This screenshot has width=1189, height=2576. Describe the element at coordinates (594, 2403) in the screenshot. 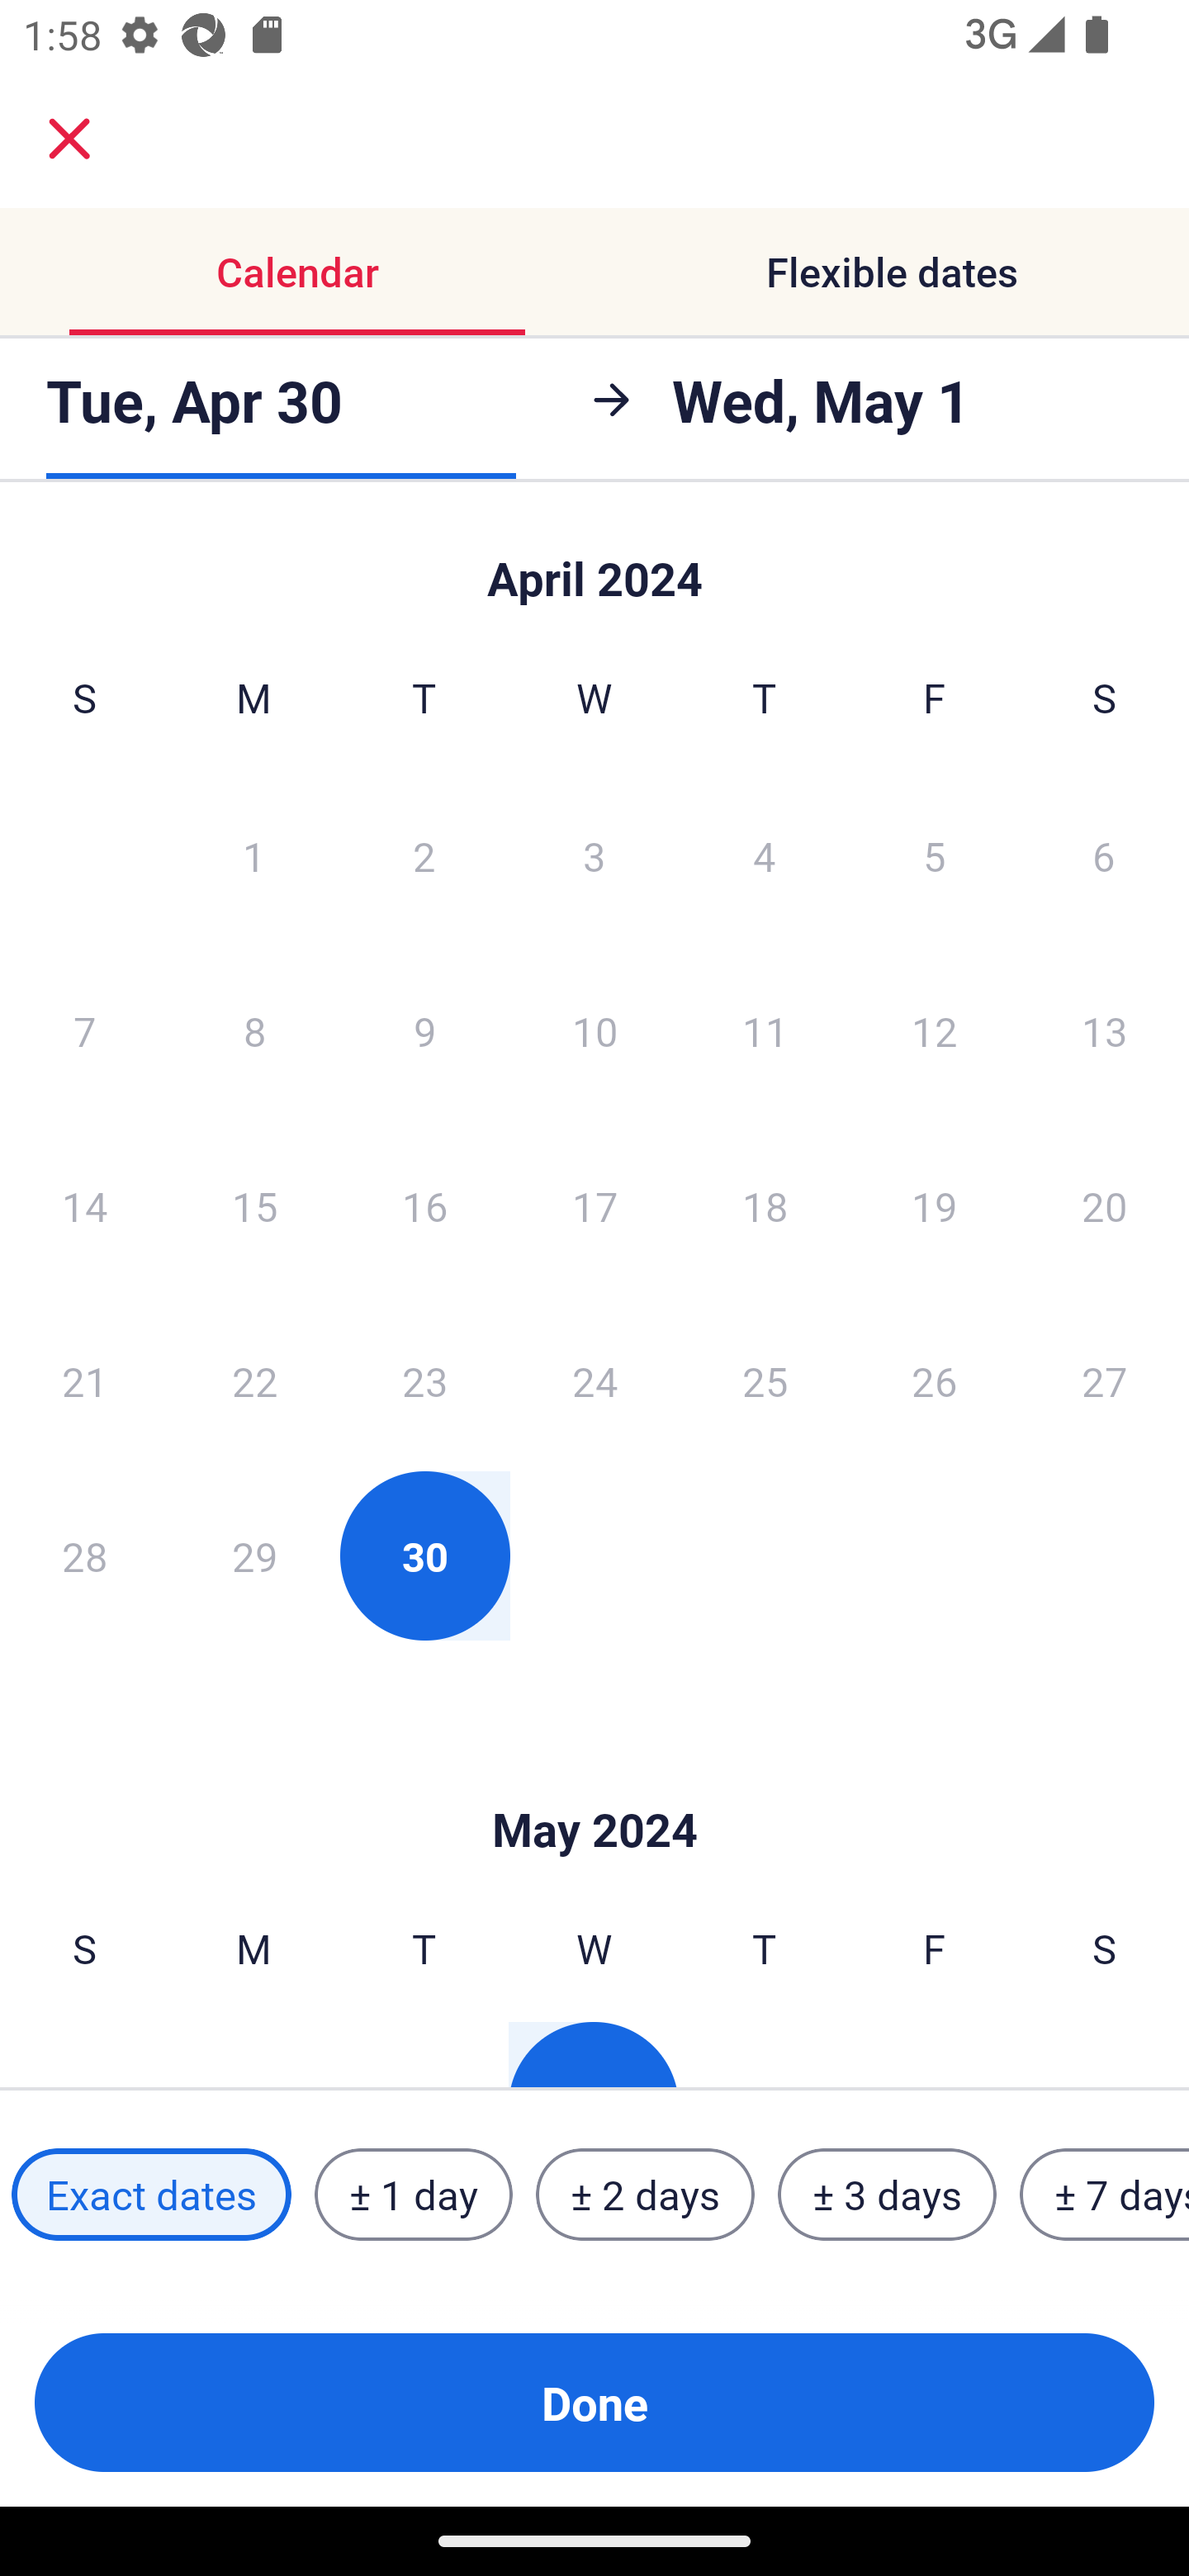

I see `Done` at that location.